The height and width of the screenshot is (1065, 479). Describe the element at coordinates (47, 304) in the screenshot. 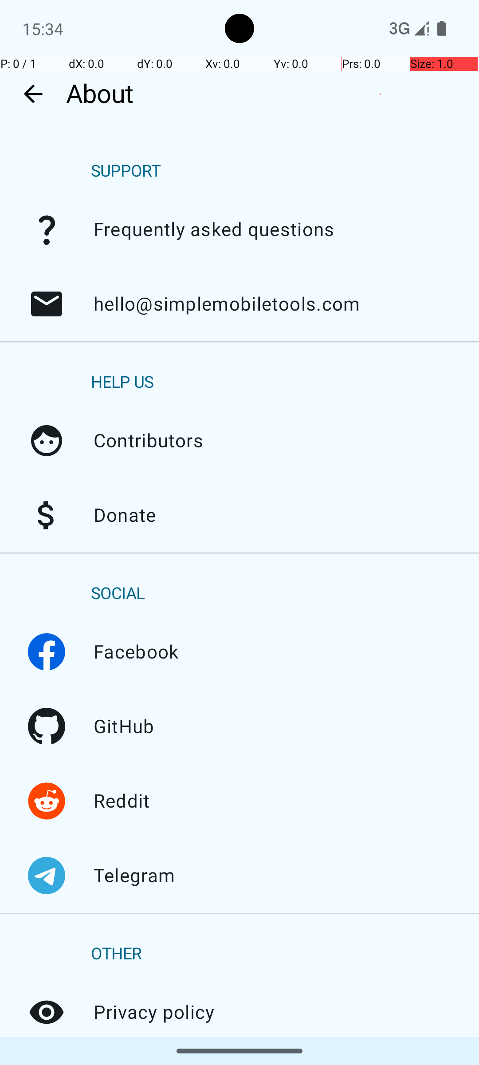

I see `hello@simplemobiletools.com` at that location.